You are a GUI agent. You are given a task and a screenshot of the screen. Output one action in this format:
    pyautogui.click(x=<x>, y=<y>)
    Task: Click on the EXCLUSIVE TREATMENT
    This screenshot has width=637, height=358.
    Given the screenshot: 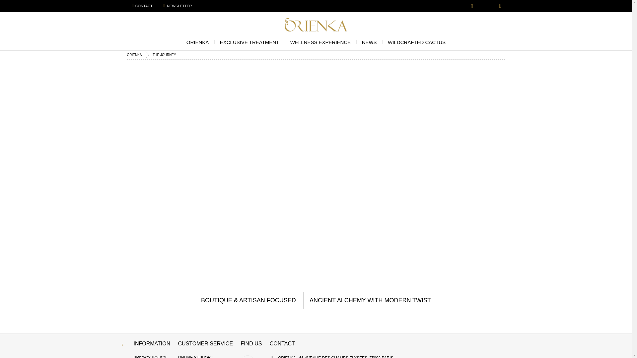 What is the action you would take?
    pyautogui.click(x=249, y=44)
    